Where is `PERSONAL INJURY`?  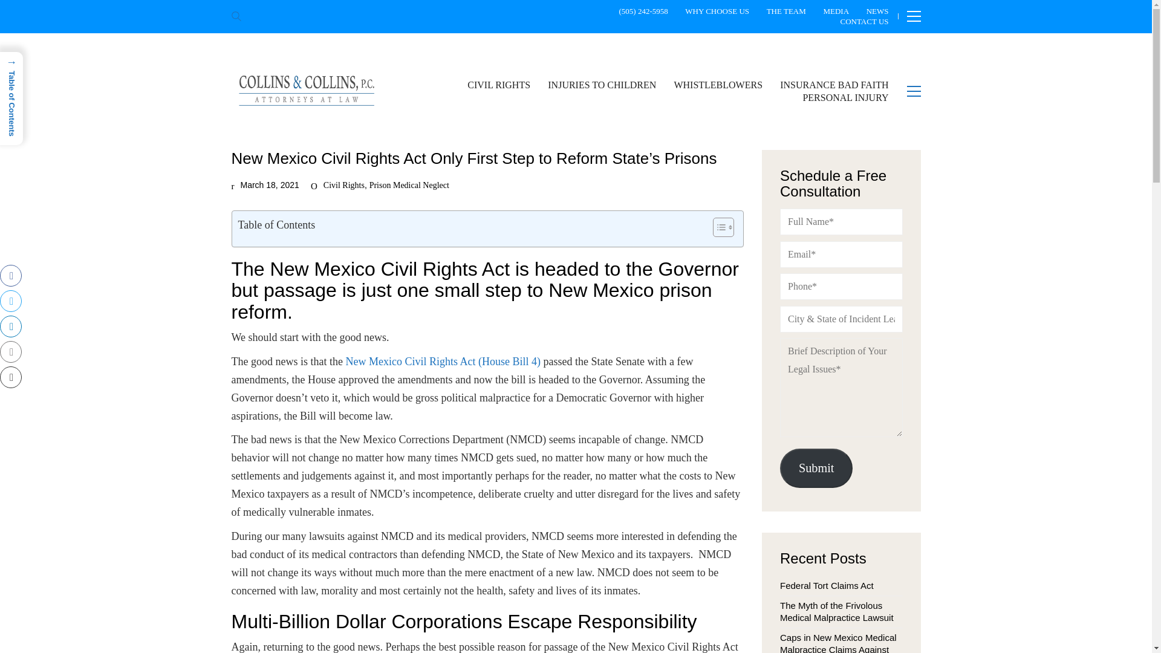
PERSONAL INJURY is located at coordinates (845, 97).